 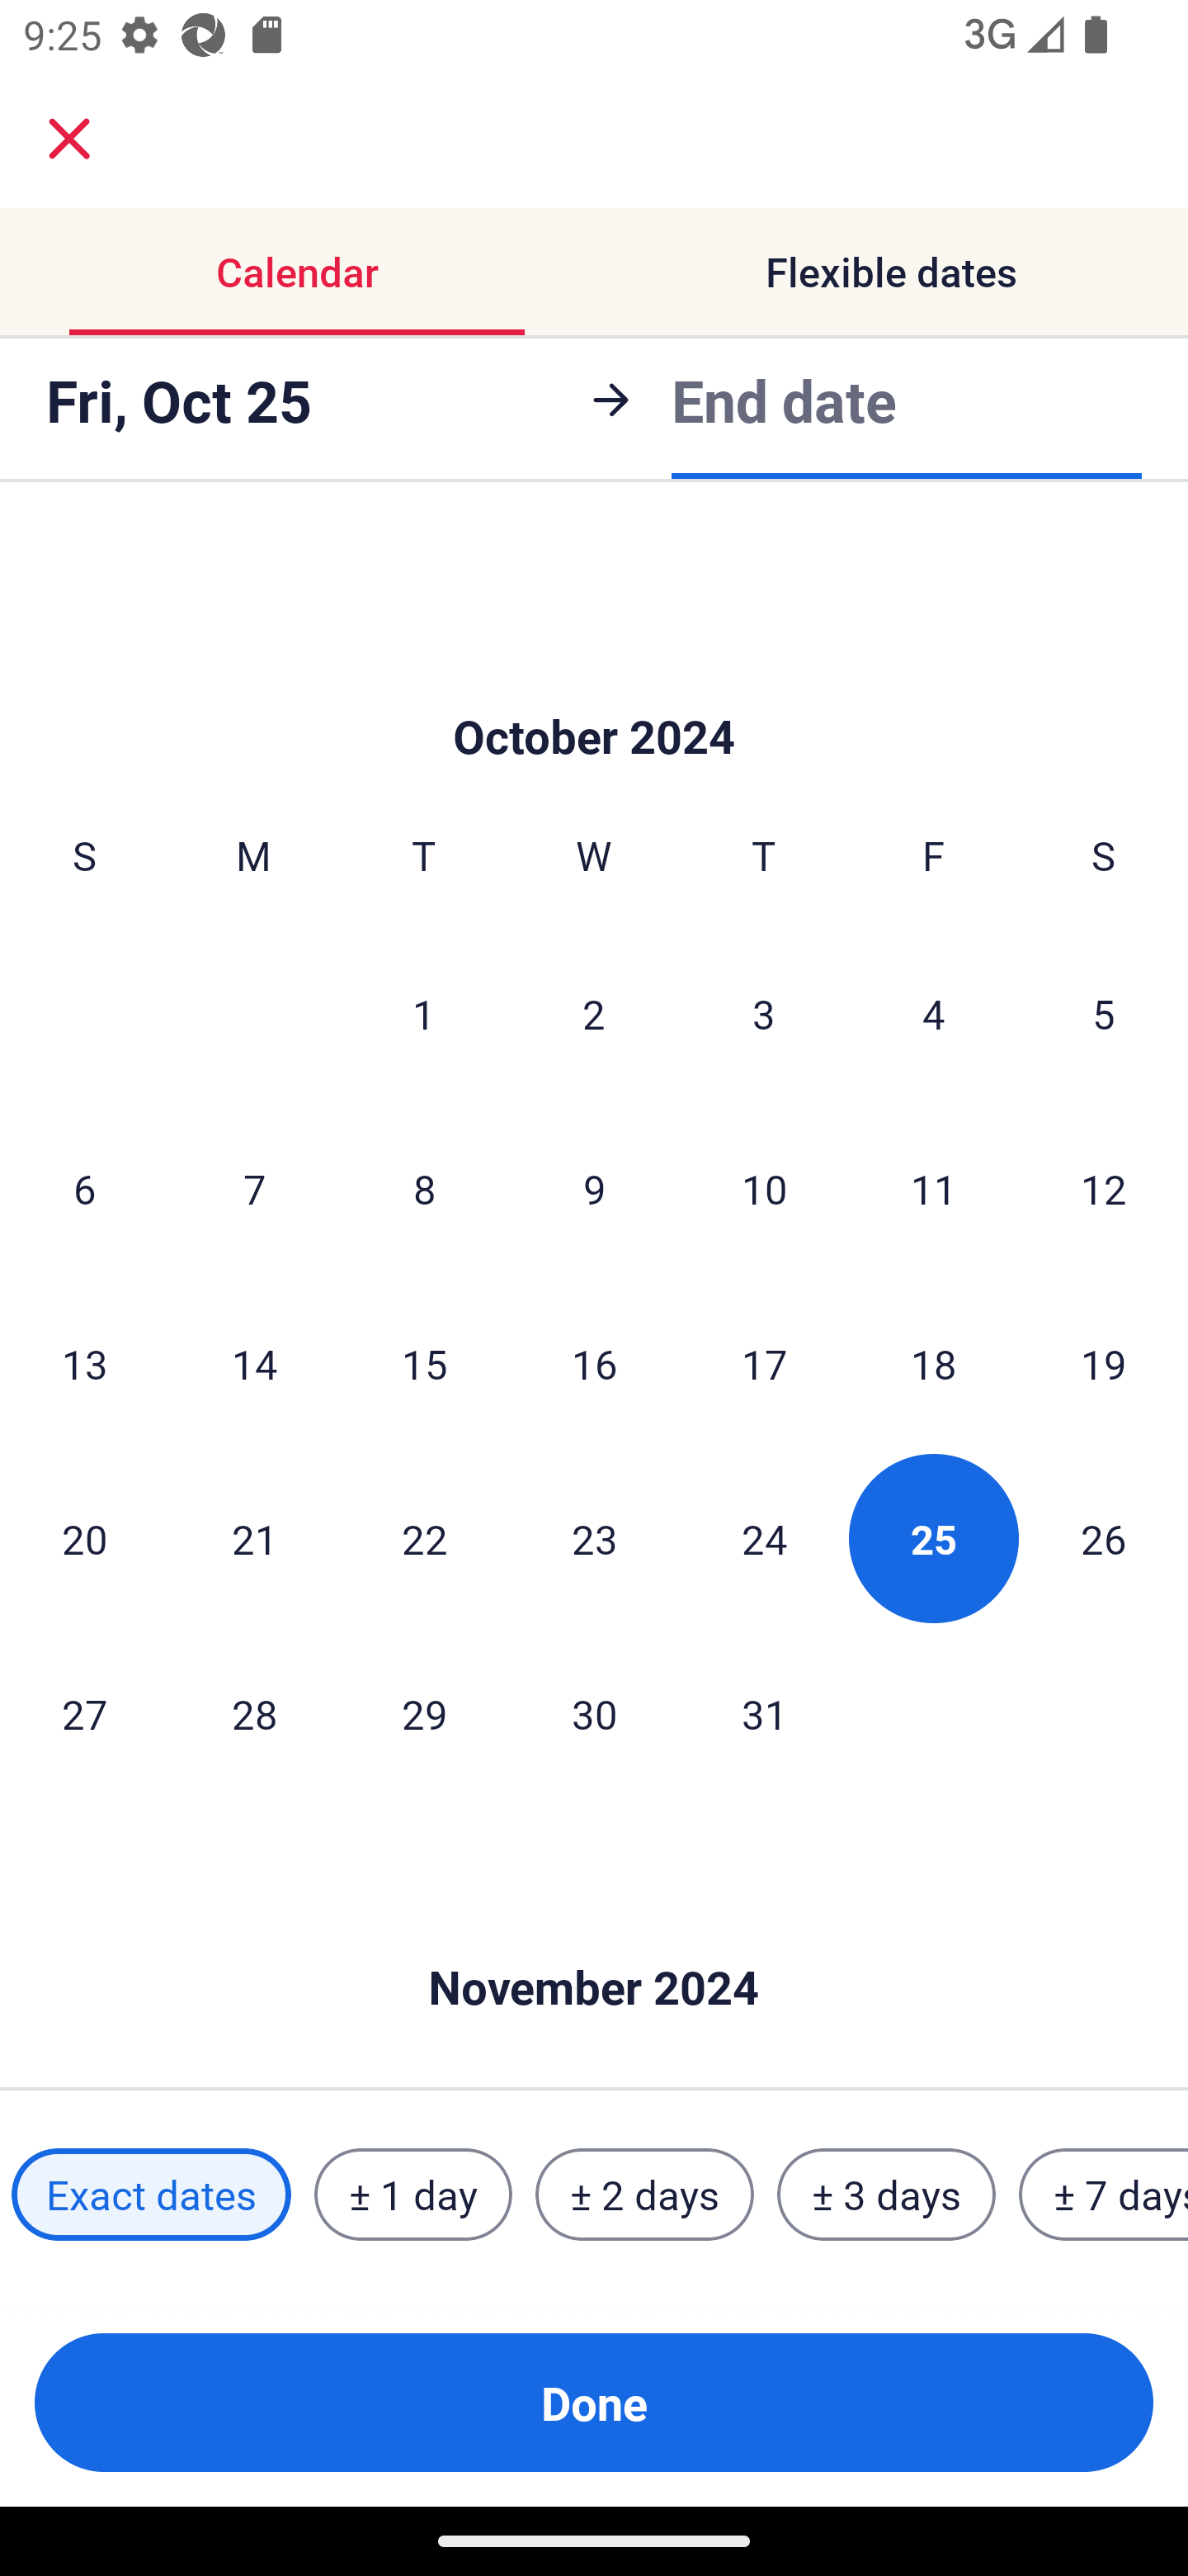 What do you see at coordinates (424, 1537) in the screenshot?
I see `22 Tuesday, October 22, 2024` at bounding box center [424, 1537].